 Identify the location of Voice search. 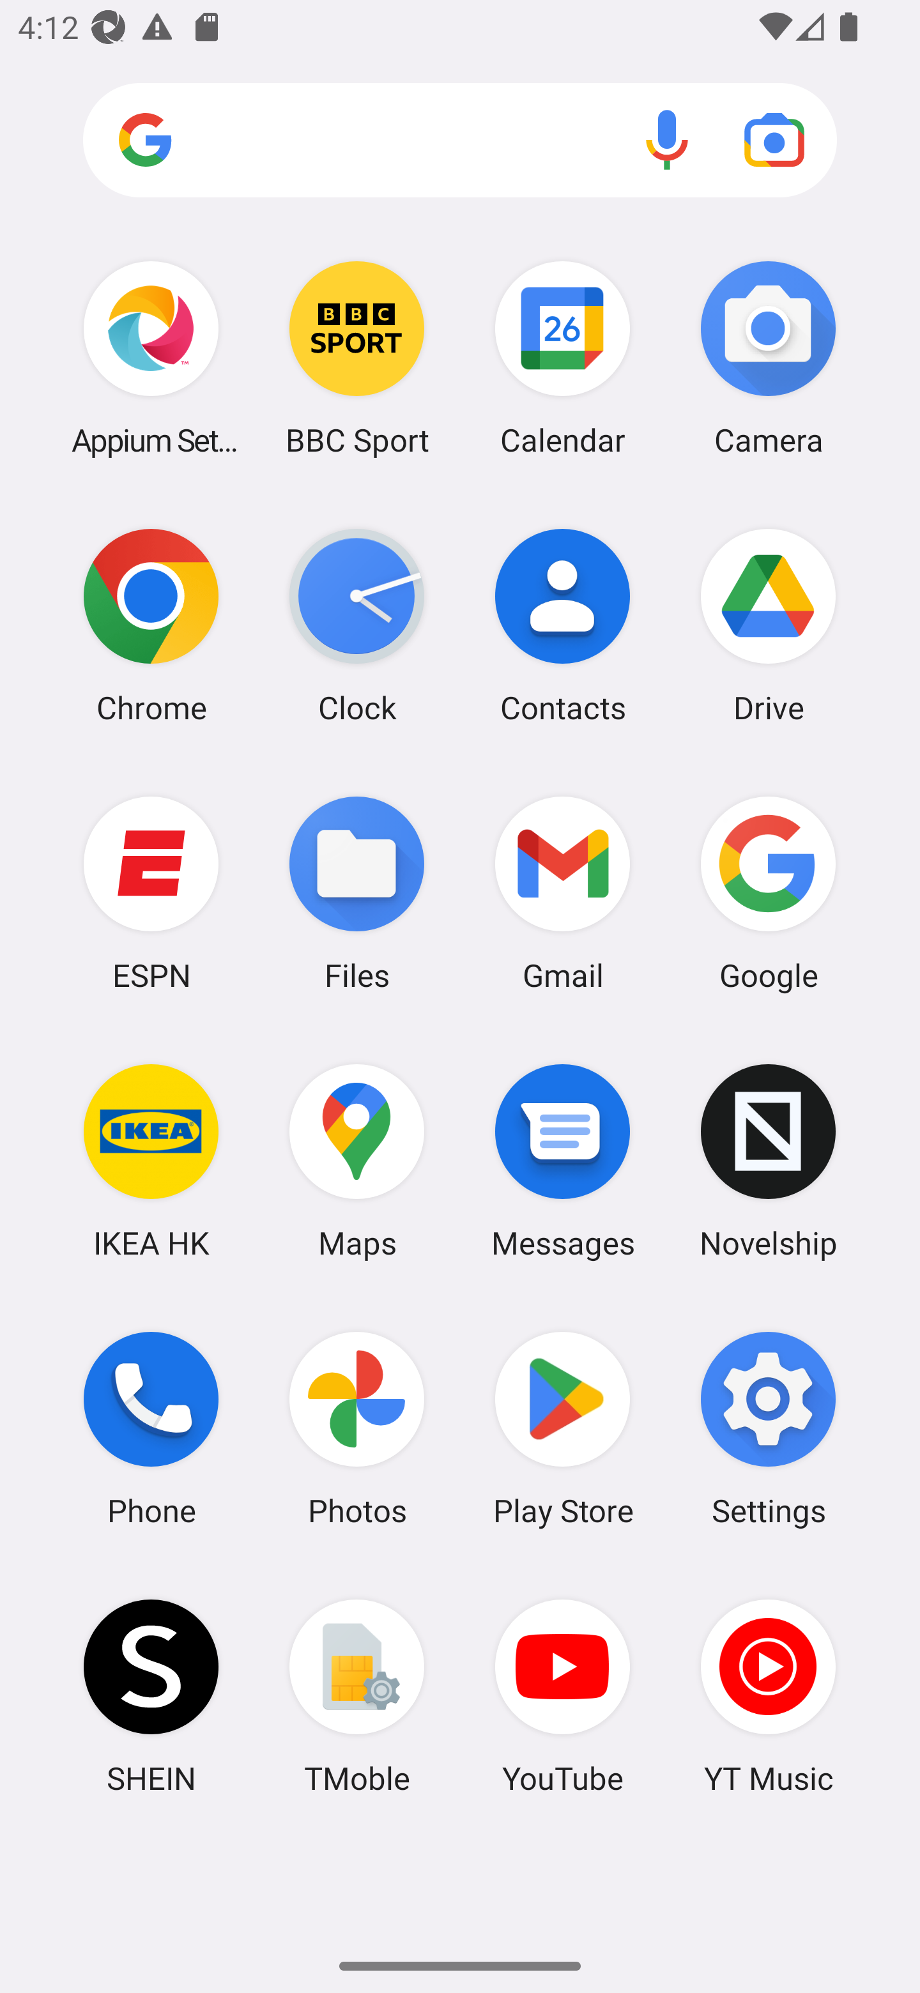
(667, 139).